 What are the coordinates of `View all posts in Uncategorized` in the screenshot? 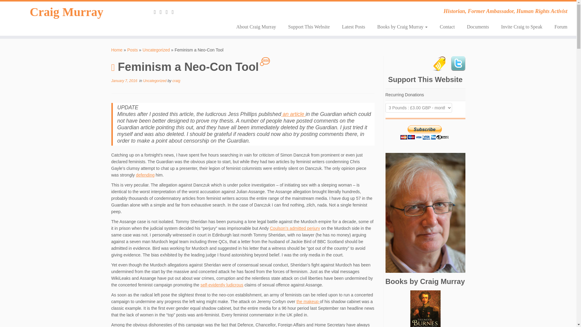 It's located at (155, 81).